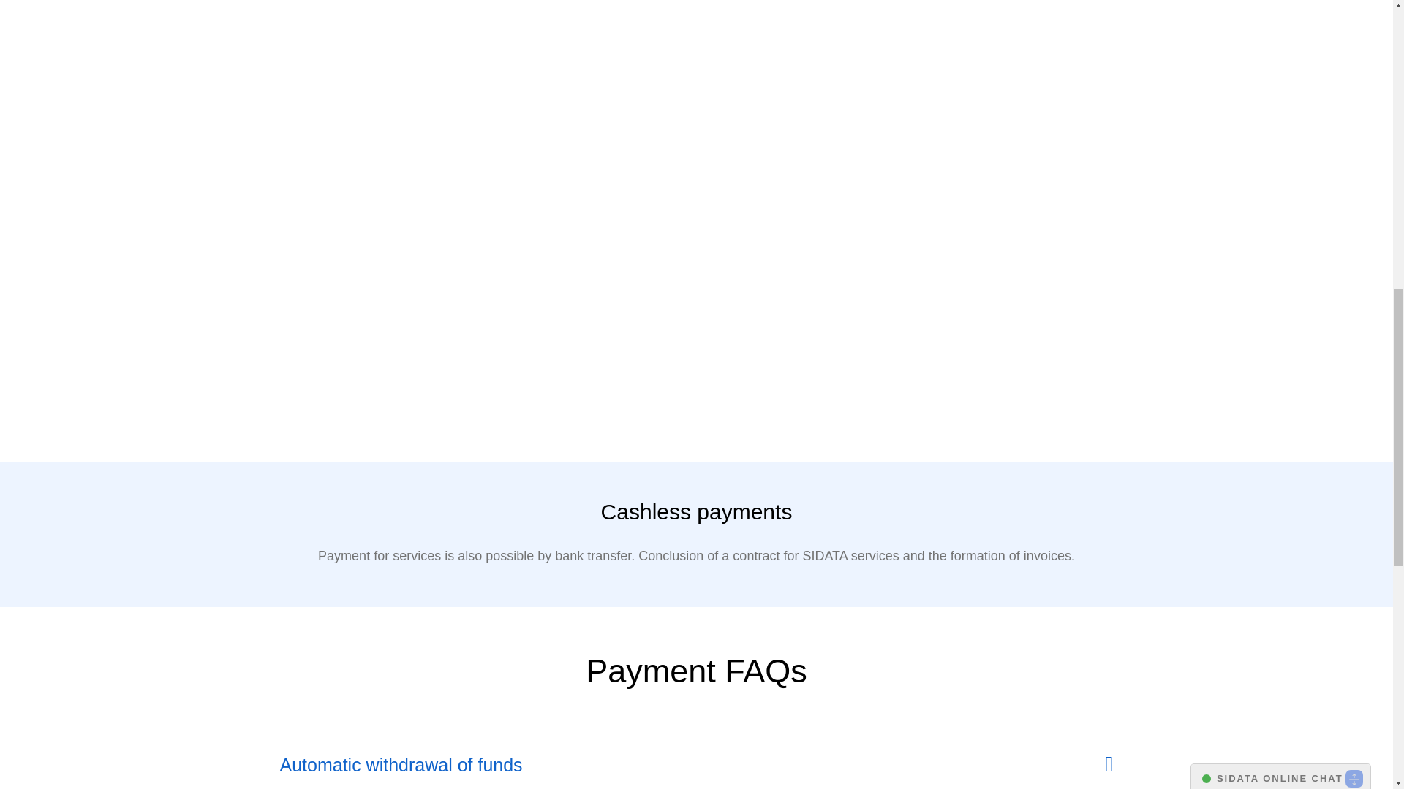 The image size is (1404, 789). What do you see at coordinates (695, 327) in the screenshot?
I see `Payment methods 5` at bounding box center [695, 327].